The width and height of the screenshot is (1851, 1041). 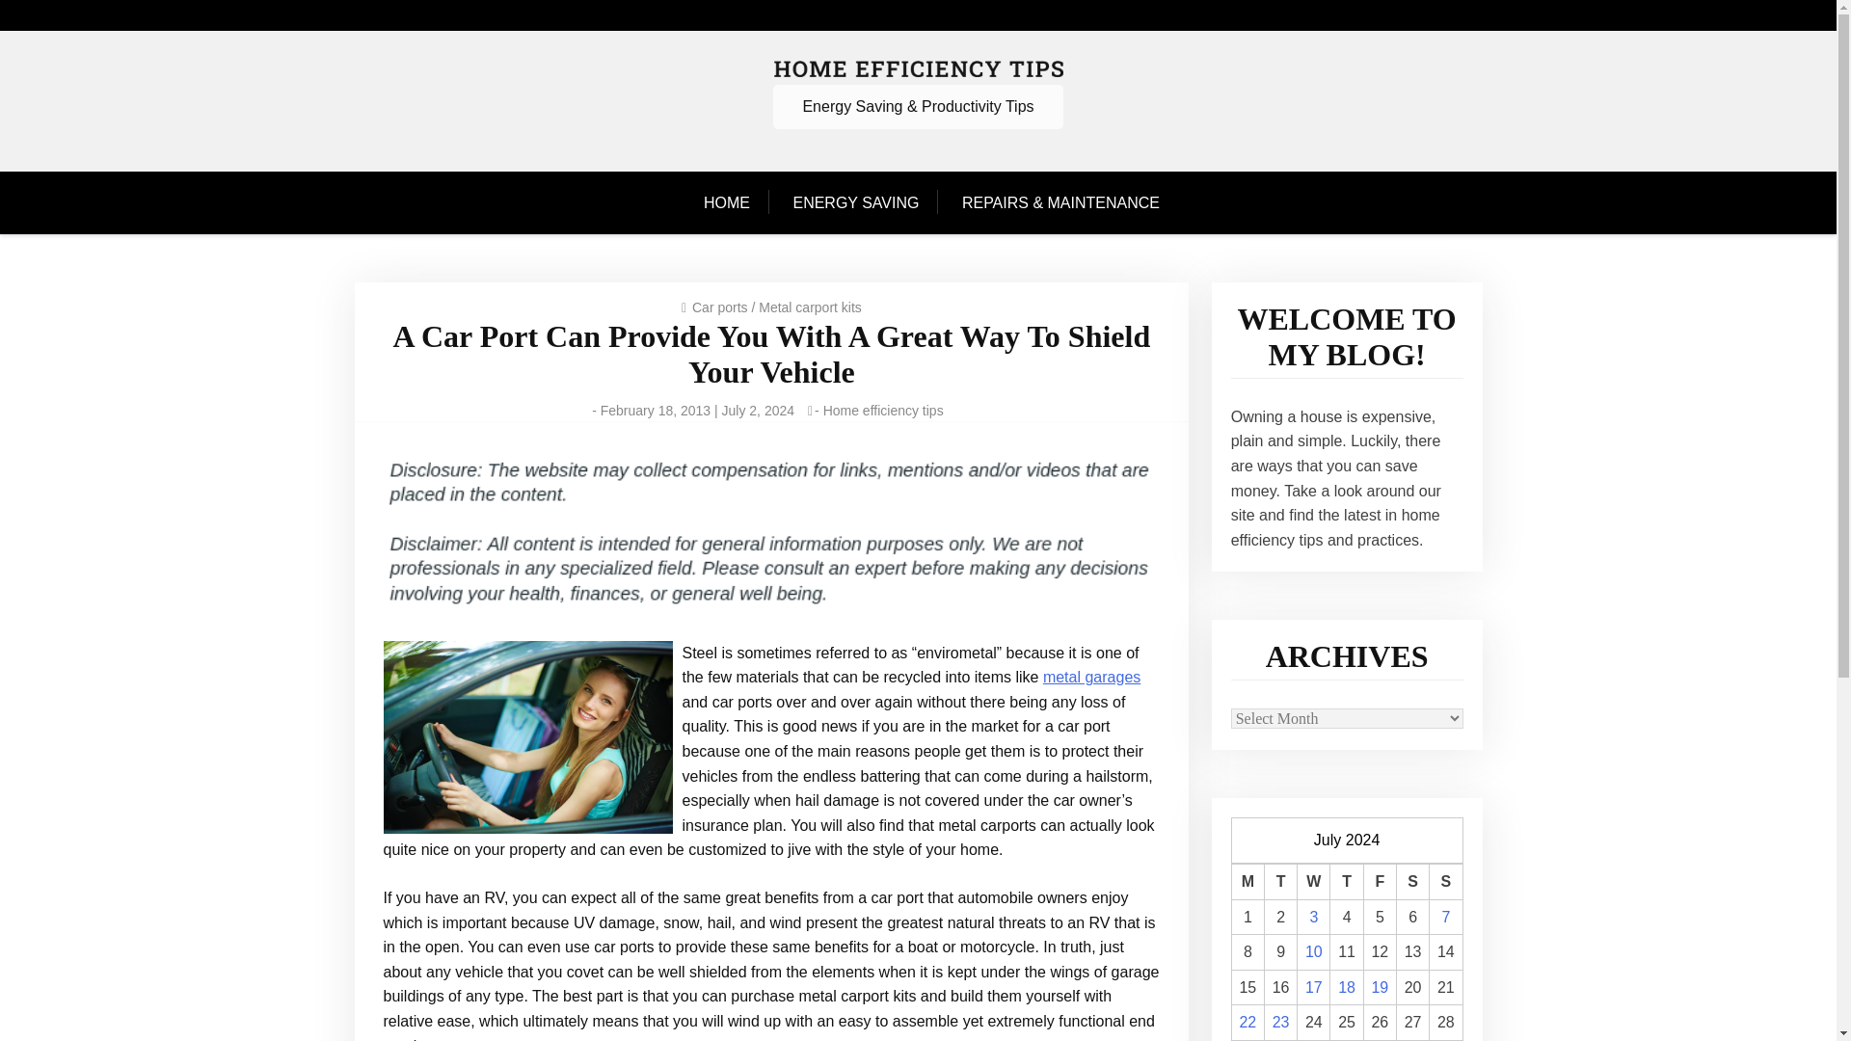 What do you see at coordinates (1346, 883) in the screenshot?
I see `Thursday` at bounding box center [1346, 883].